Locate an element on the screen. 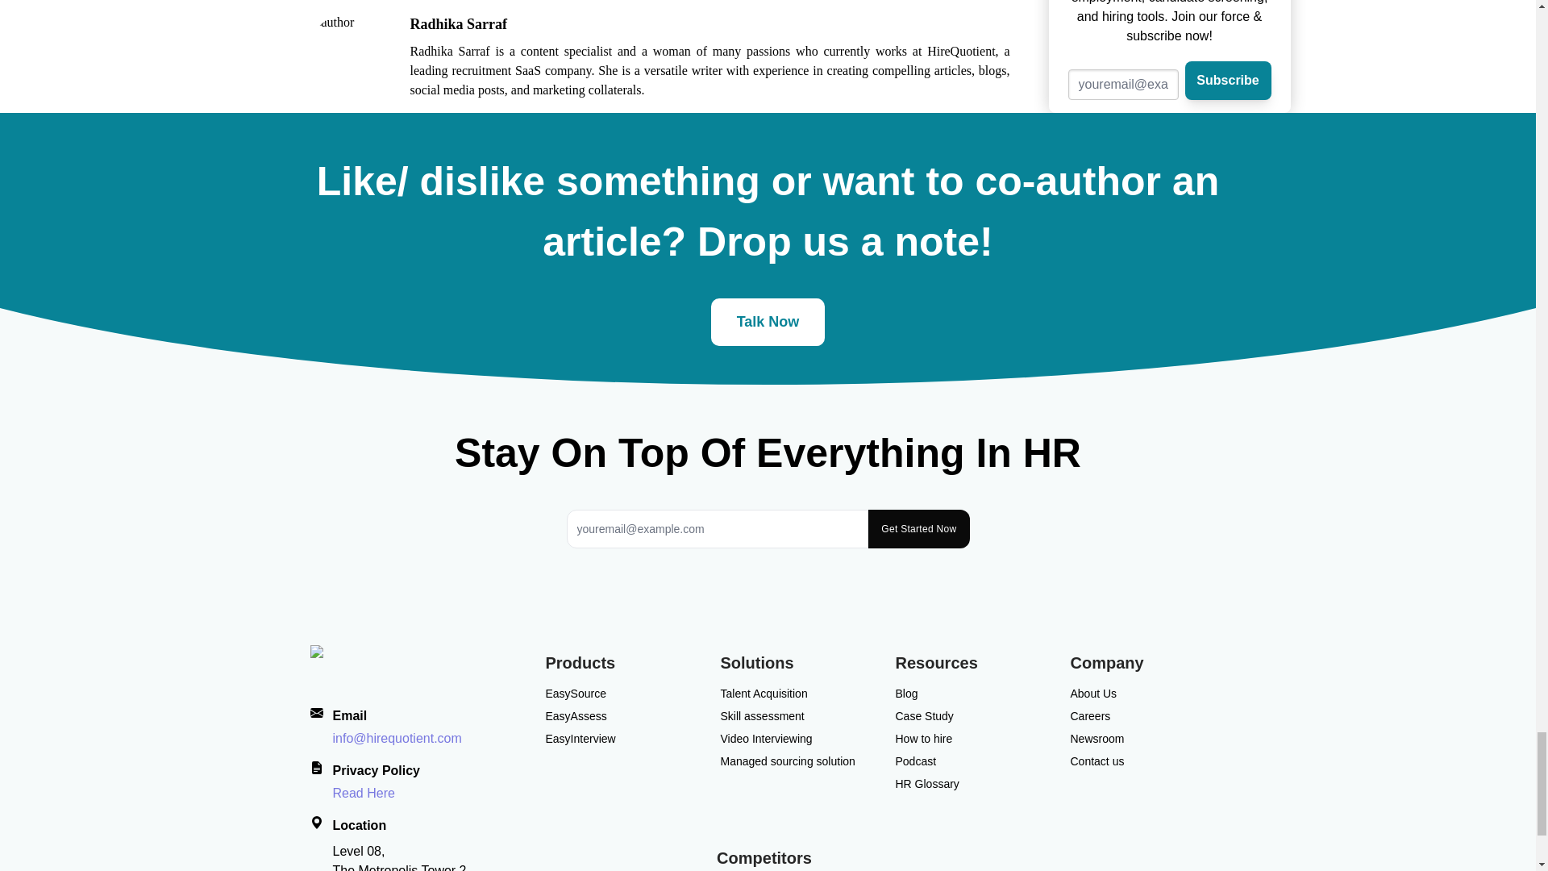  Talent Acquisition is located at coordinates (764, 694).